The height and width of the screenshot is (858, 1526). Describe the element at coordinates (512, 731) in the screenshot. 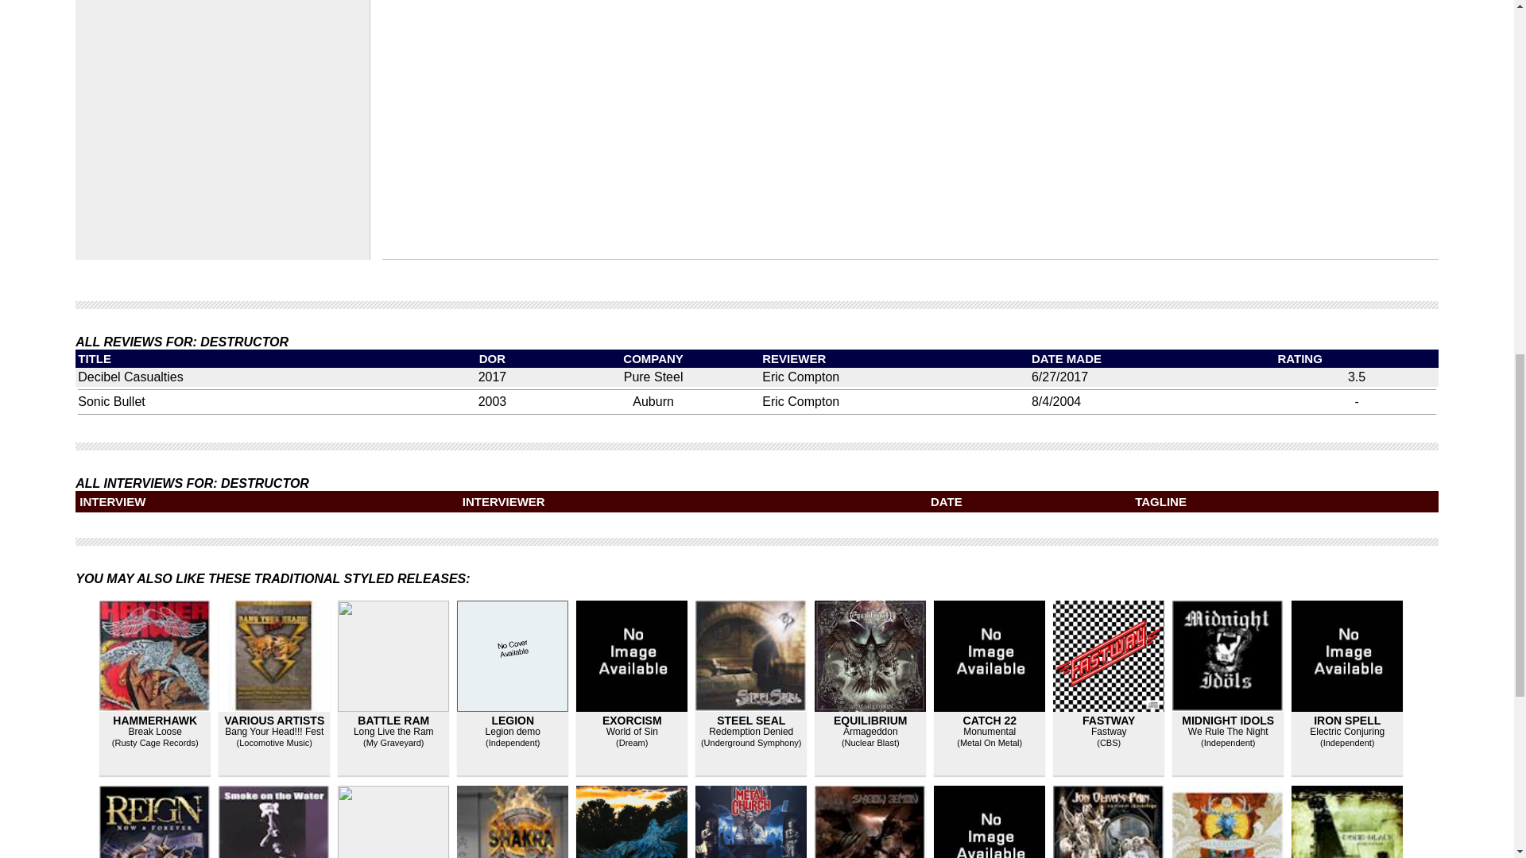

I see `Legion demo` at that location.